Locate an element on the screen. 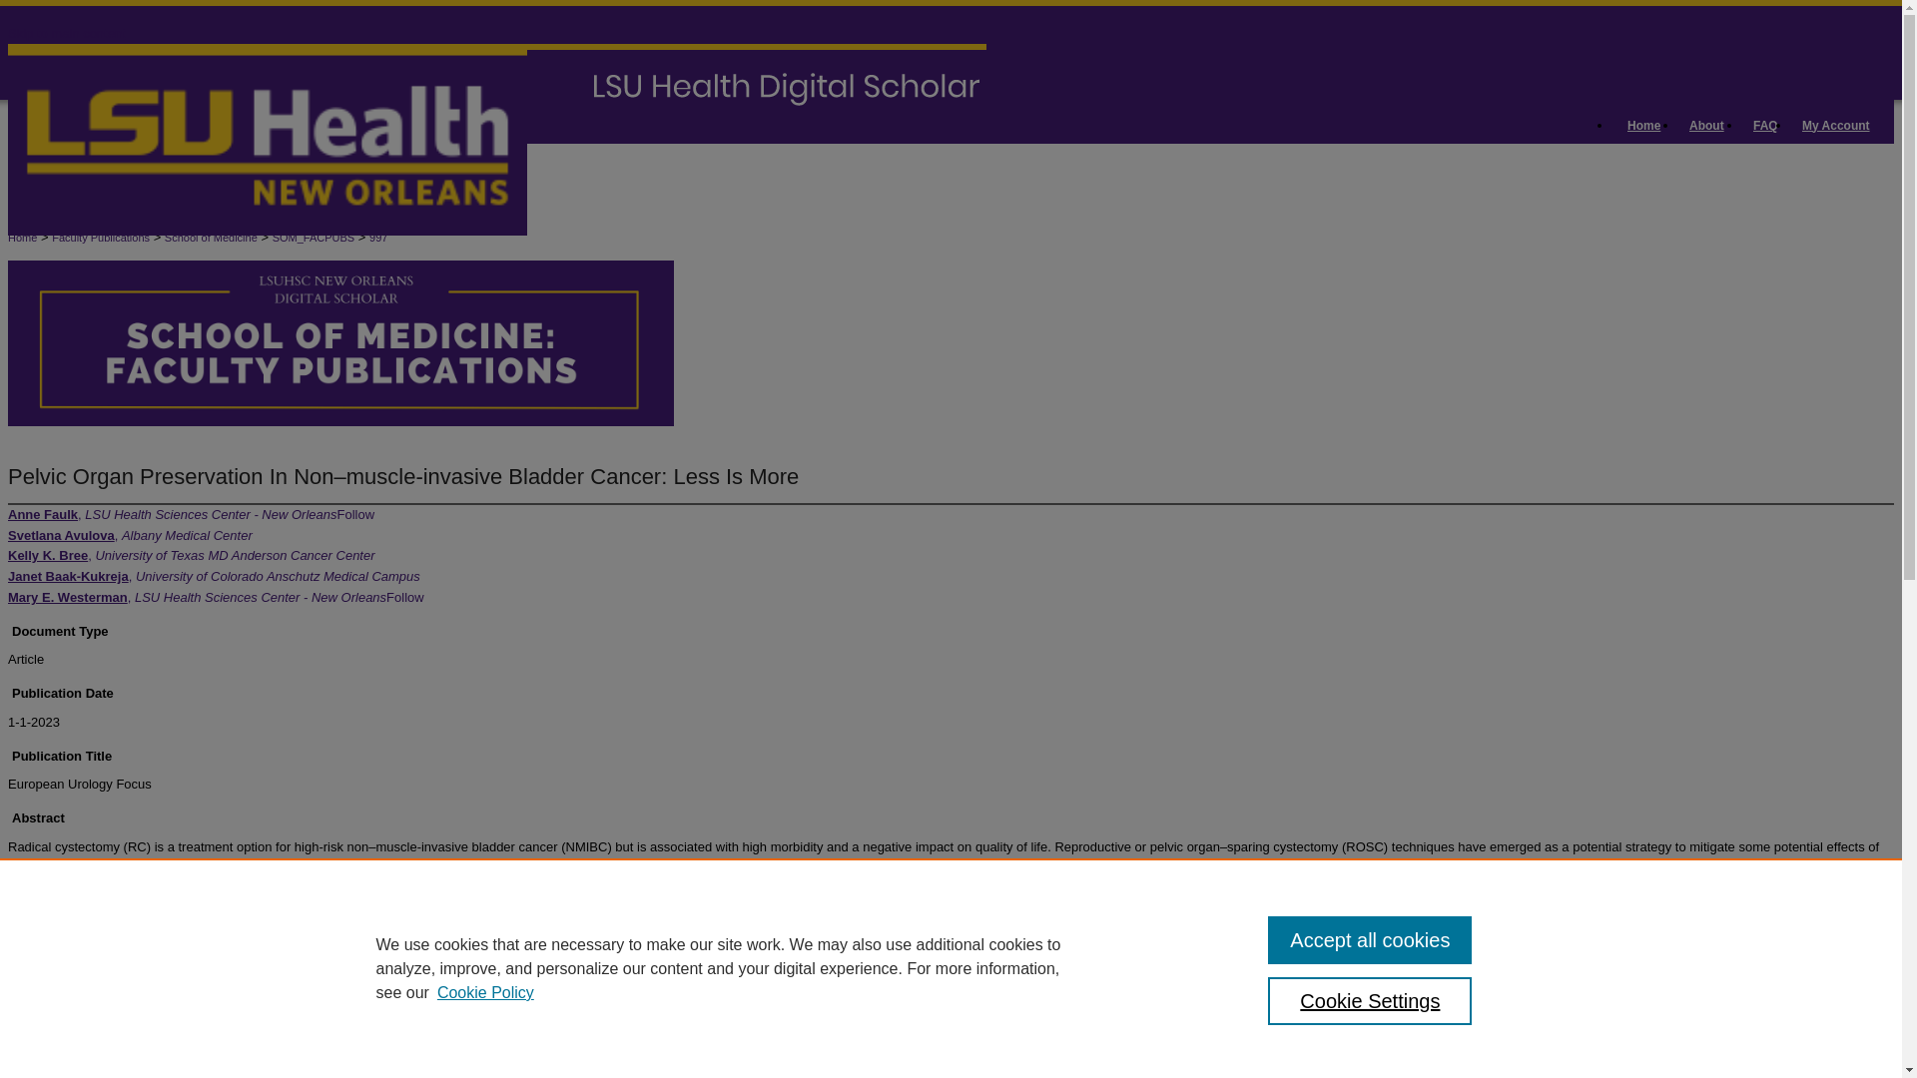 The width and height of the screenshot is (1917, 1078). Follow is located at coordinates (405, 597).